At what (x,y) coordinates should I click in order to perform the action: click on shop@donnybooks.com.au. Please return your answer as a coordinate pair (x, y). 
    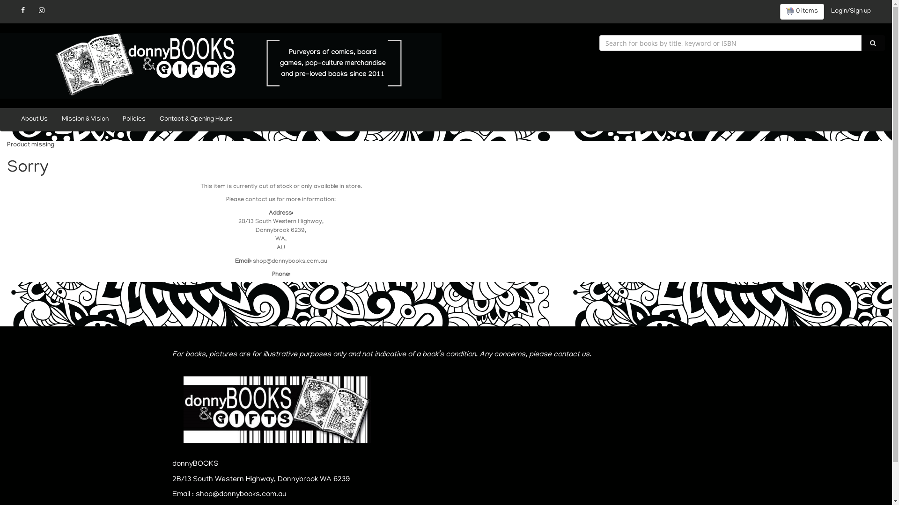
    Looking at the image, I should click on (290, 262).